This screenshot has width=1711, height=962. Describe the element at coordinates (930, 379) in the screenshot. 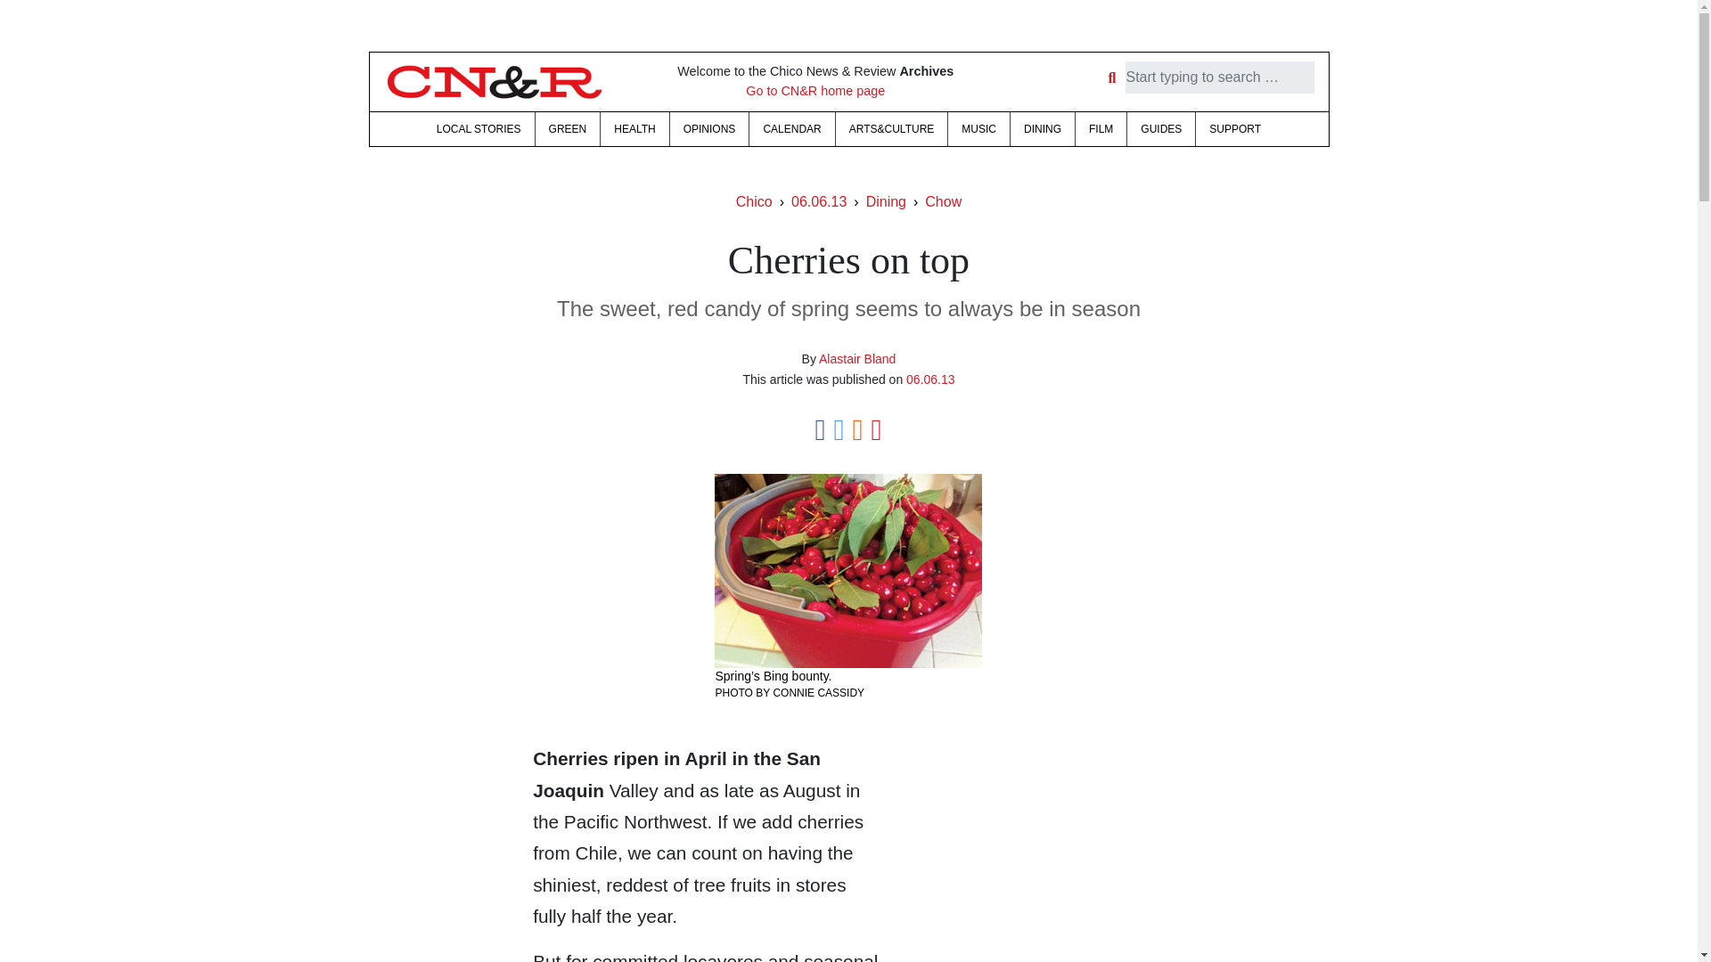

I see `06.06.13` at that location.